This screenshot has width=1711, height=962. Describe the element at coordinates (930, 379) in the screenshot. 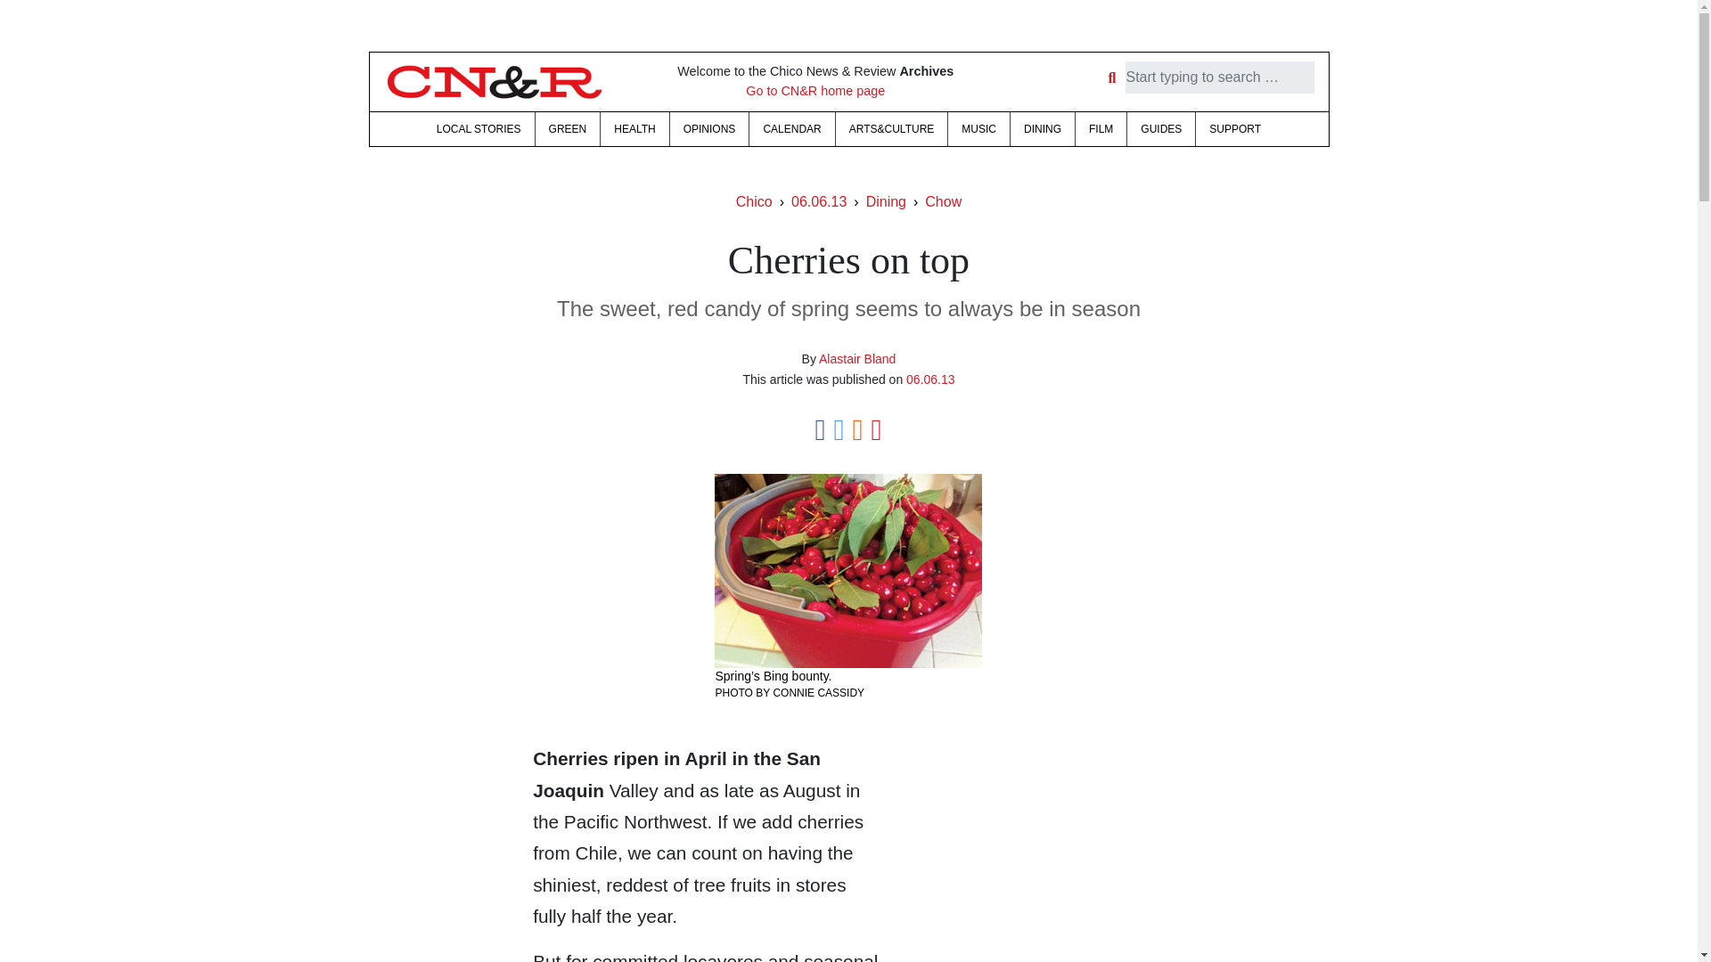

I see `06.06.13` at that location.